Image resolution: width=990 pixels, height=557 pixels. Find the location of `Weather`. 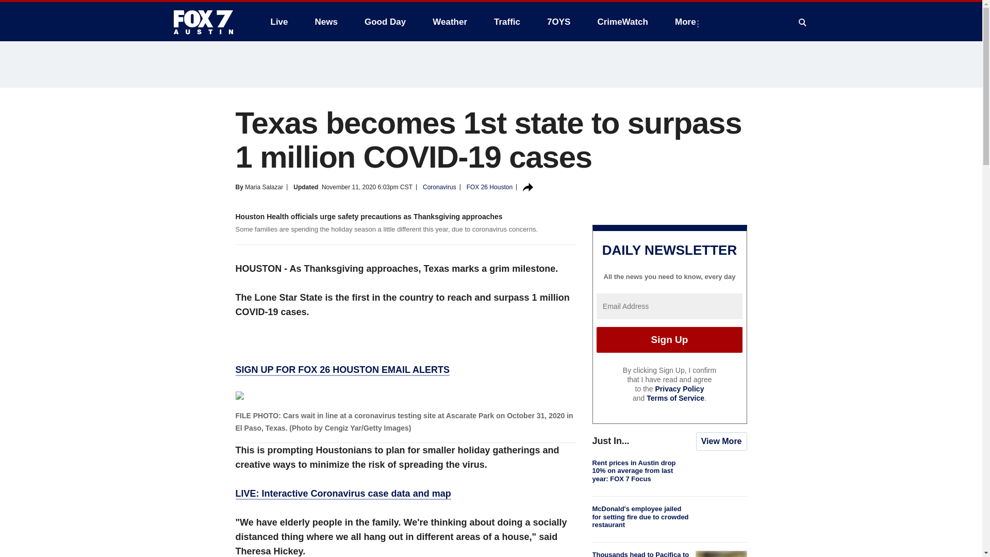

Weather is located at coordinates (450, 22).